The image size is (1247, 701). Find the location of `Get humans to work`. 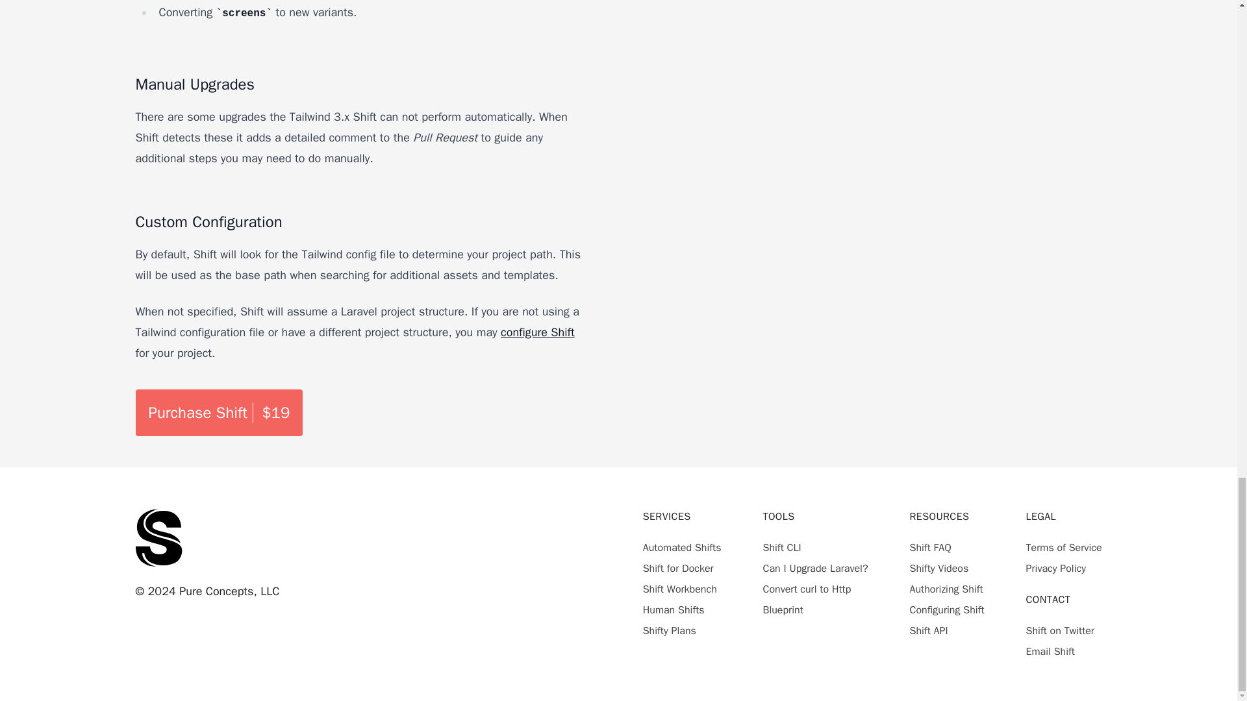

Get humans to work is located at coordinates (674, 610).